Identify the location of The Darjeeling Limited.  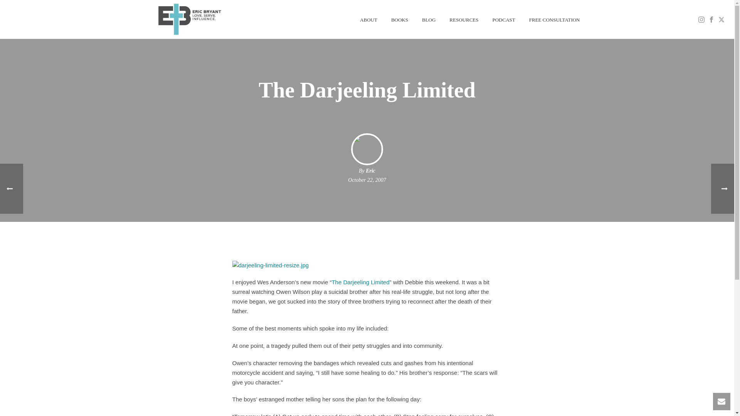
(360, 282).